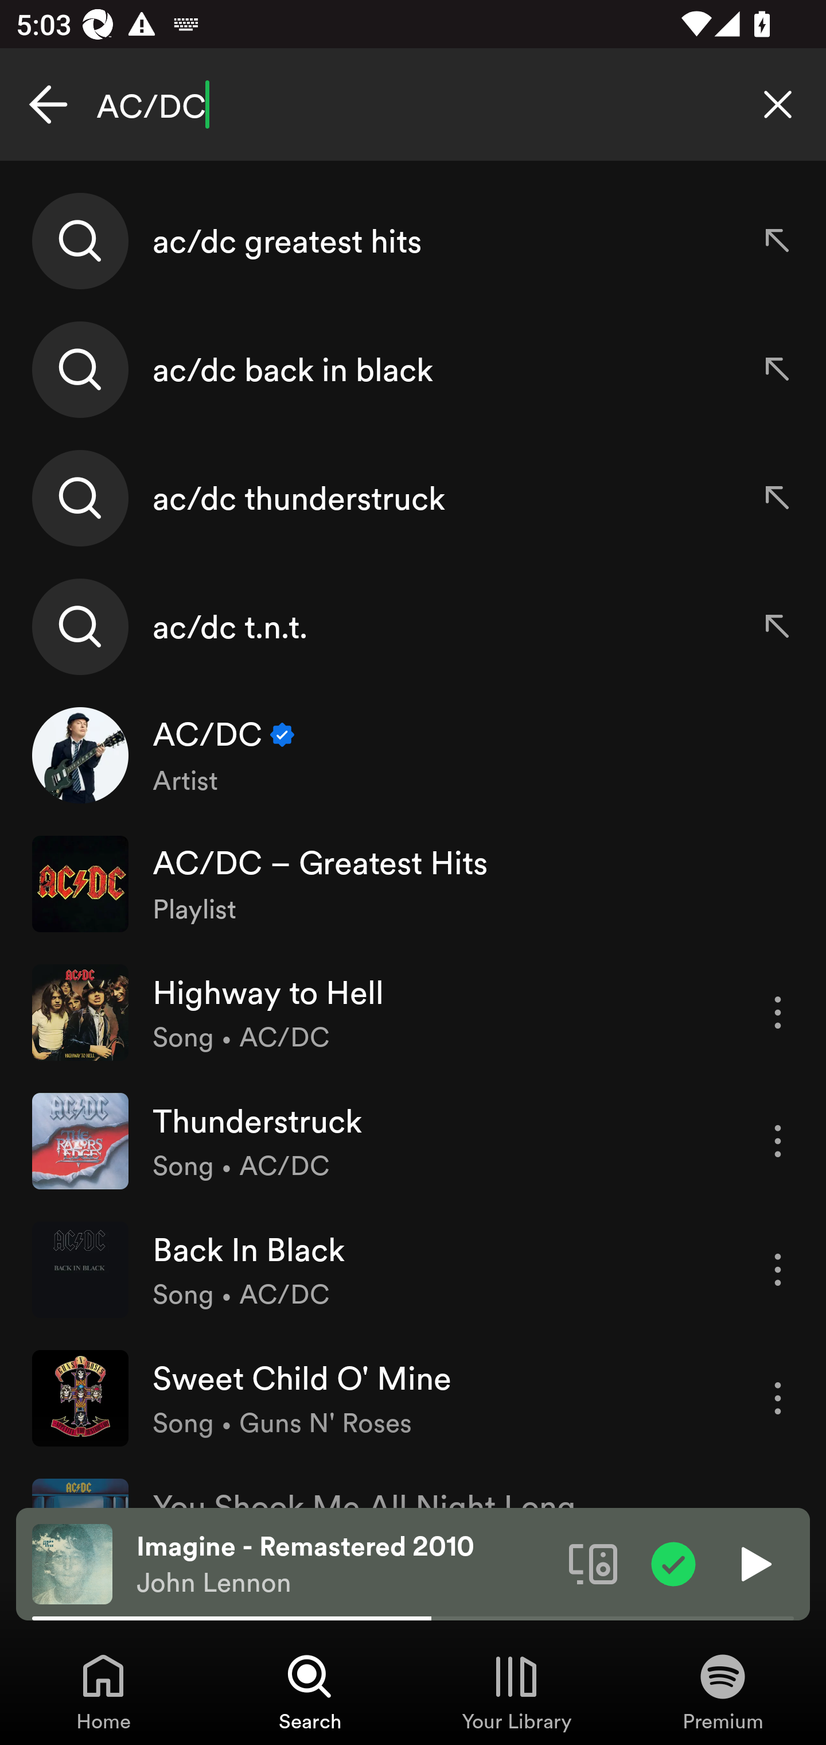  Describe the element at coordinates (778, 1141) in the screenshot. I see `More options for song Thunderstruck` at that location.